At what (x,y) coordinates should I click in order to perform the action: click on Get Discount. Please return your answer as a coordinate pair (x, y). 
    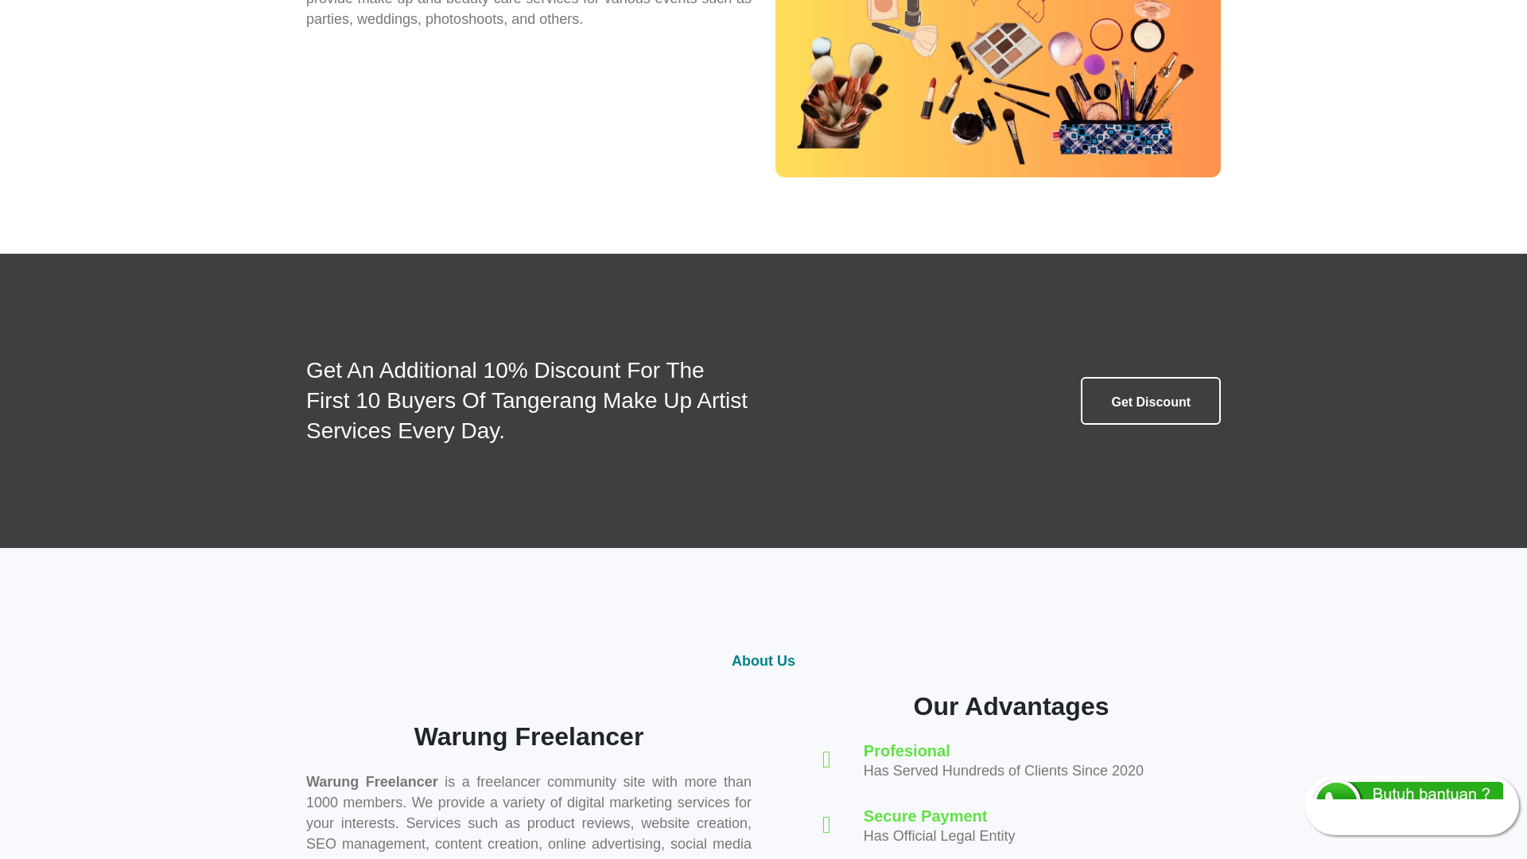
    Looking at the image, I should click on (1150, 401).